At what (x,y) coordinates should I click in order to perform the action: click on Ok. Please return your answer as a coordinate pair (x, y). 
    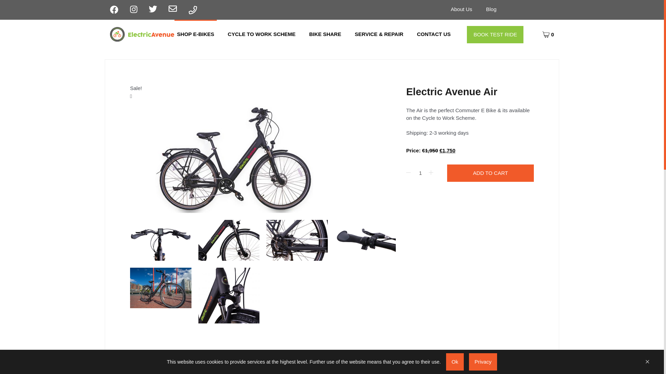
    Looking at the image, I should click on (455, 362).